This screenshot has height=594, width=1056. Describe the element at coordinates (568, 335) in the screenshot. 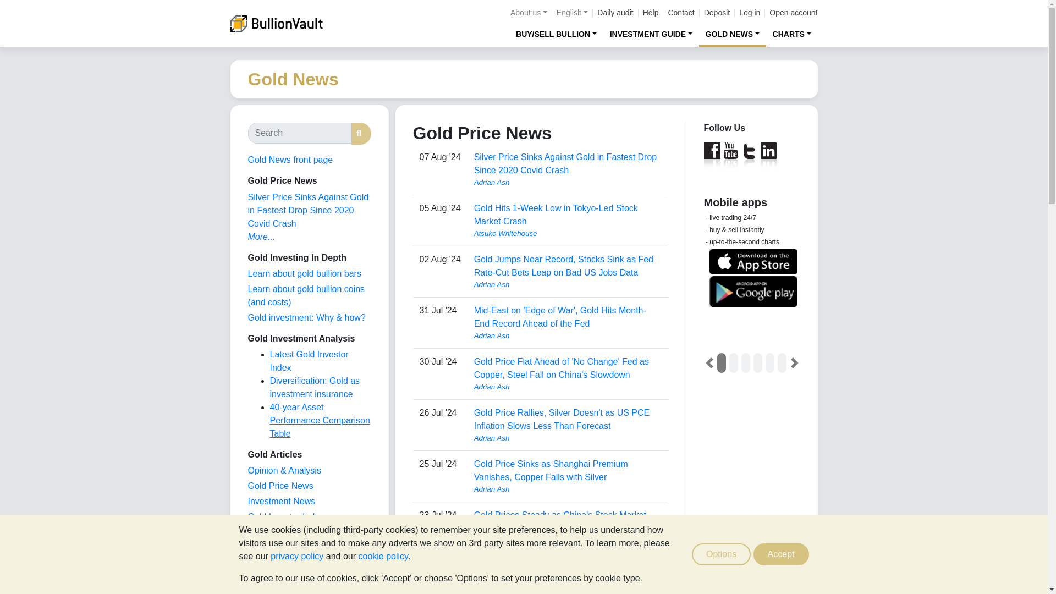

I see `View user profile.` at that location.